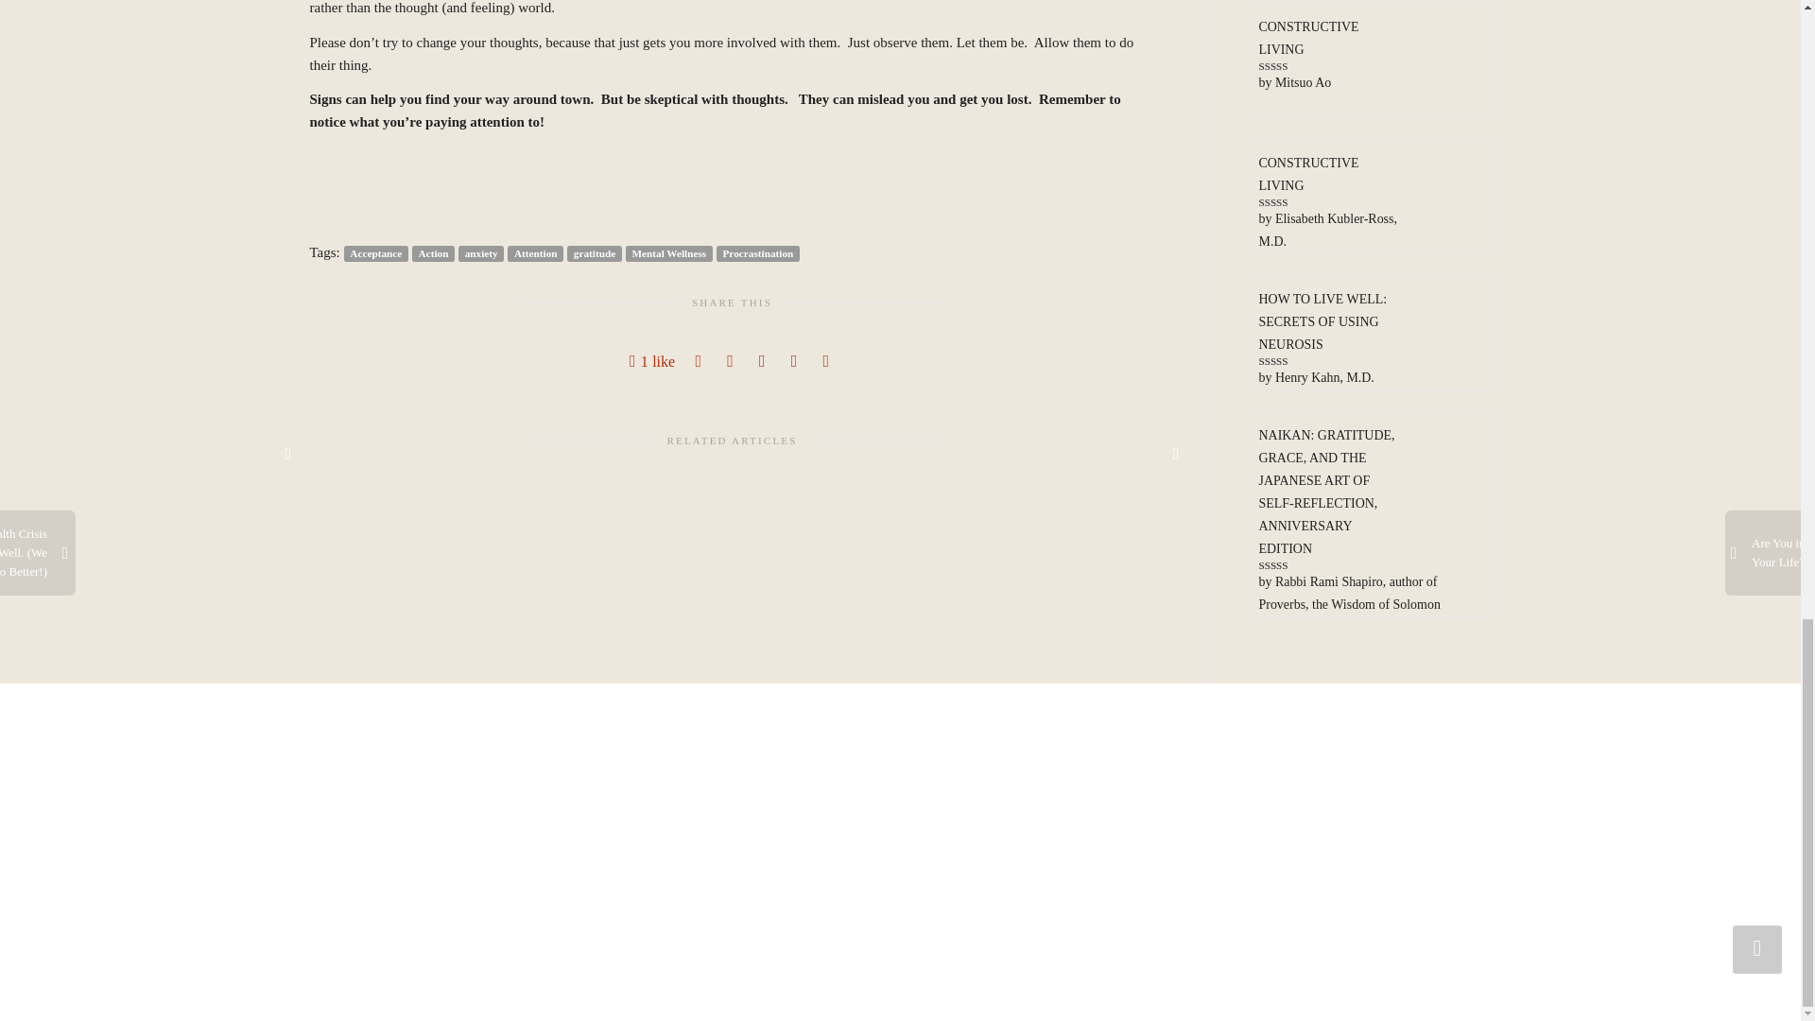  I want to click on Action, so click(433, 253).